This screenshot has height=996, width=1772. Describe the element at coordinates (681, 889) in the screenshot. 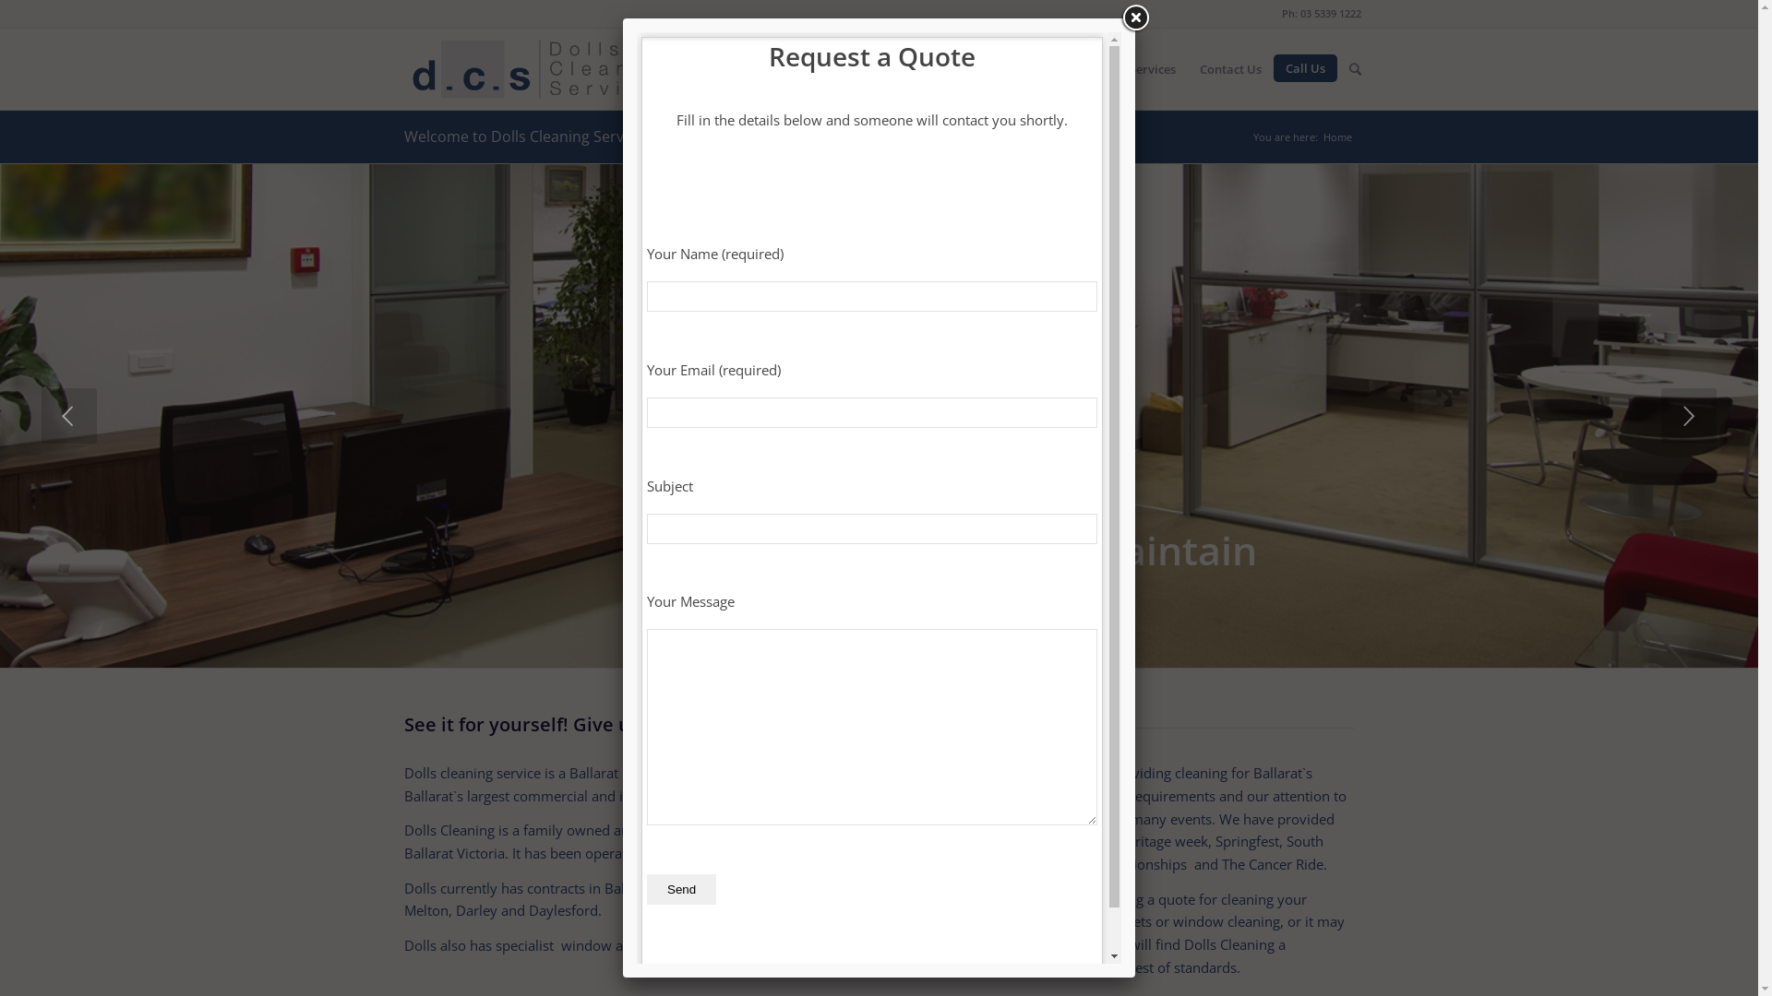

I see `Send` at that location.